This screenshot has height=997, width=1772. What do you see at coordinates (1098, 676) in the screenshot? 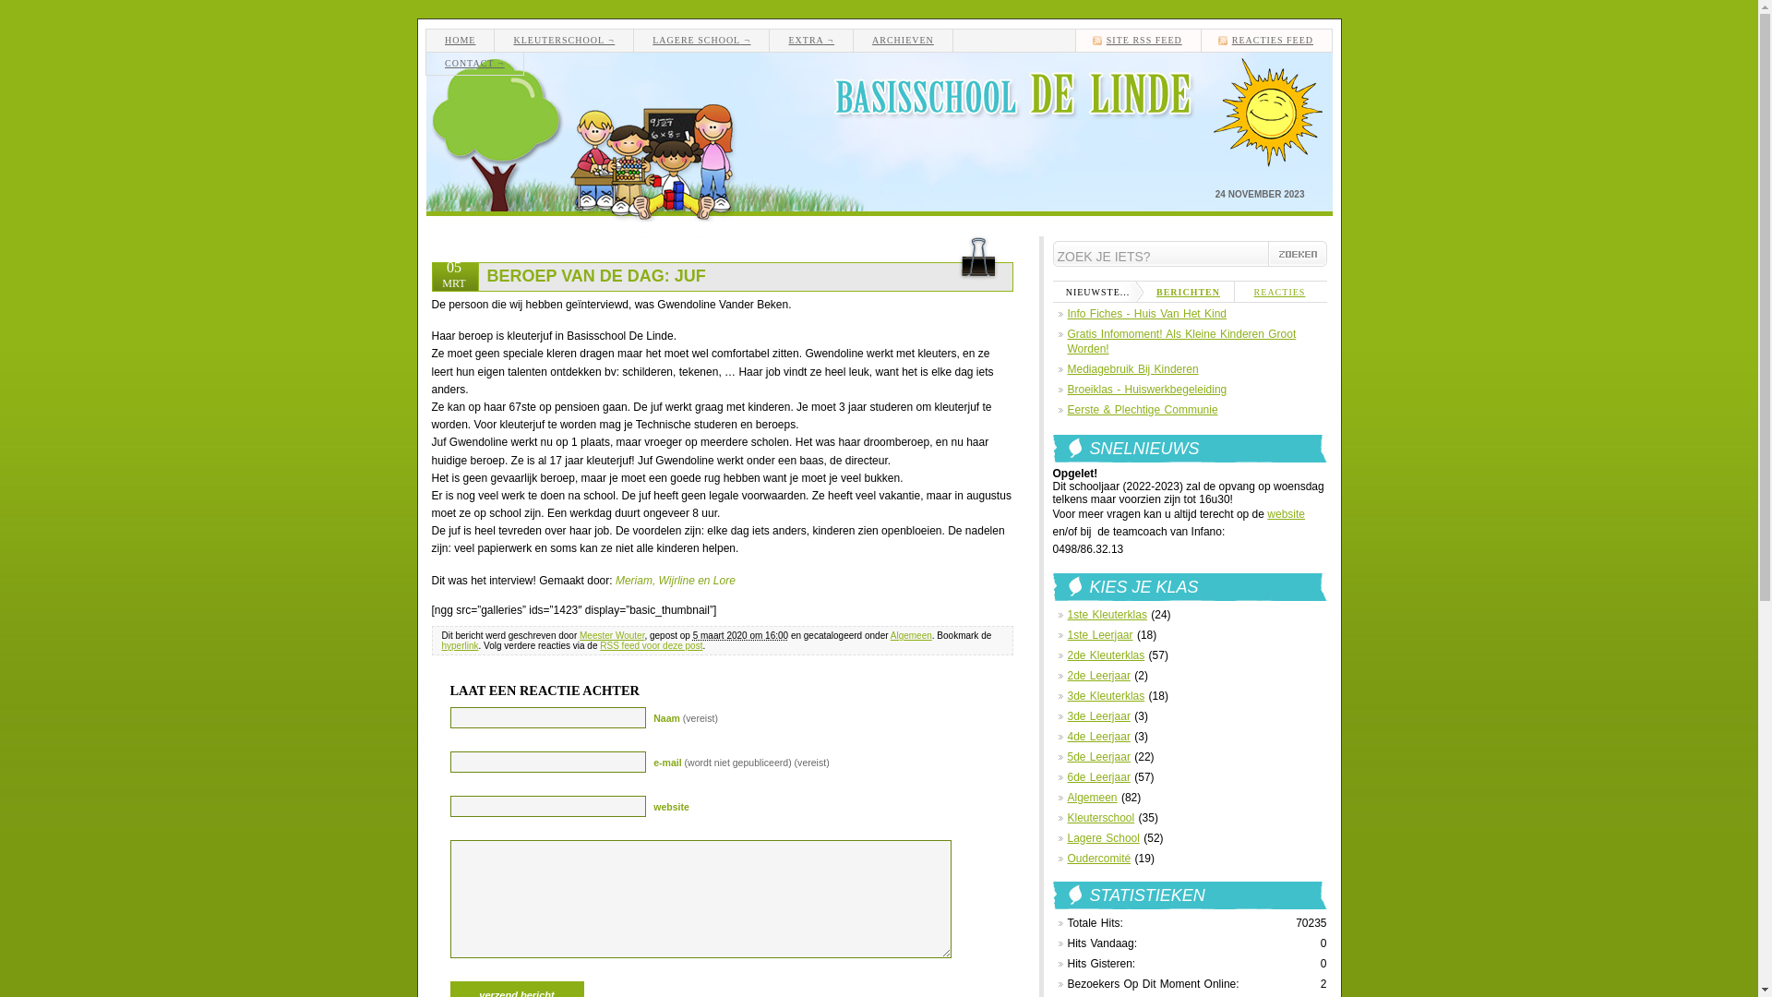
I see `2de Leerjaar` at bounding box center [1098, 676].